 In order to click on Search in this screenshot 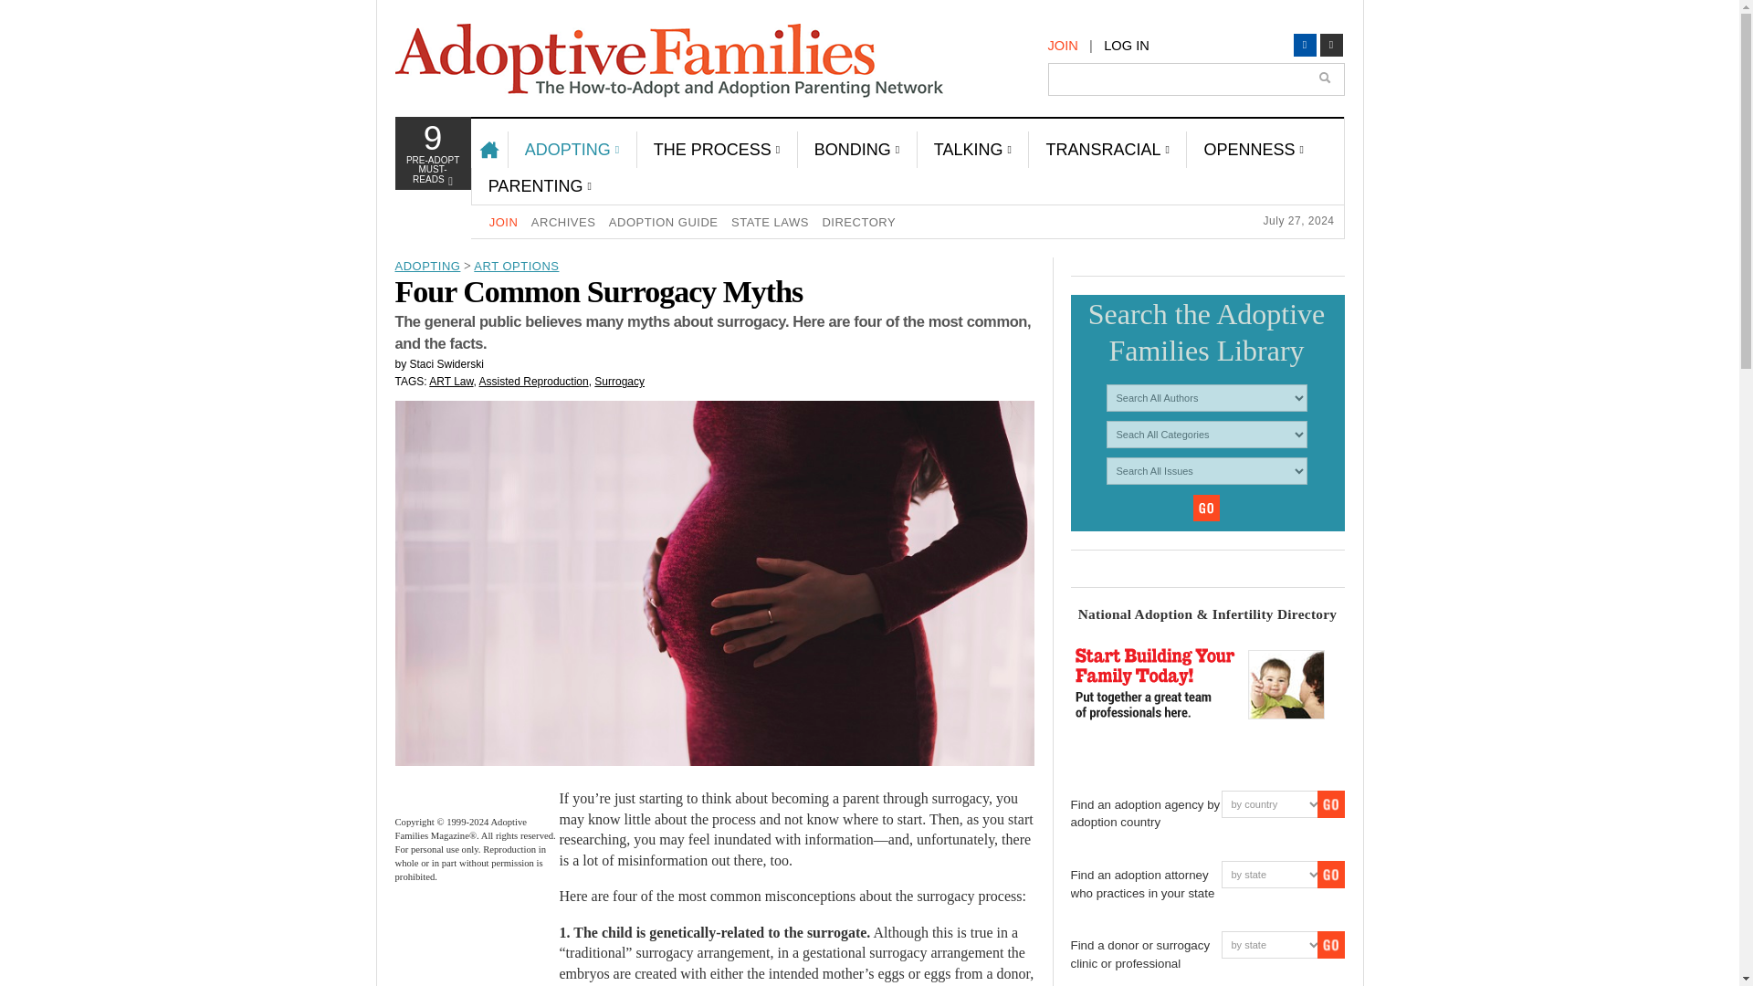, I will do `click(1327, 80)`.